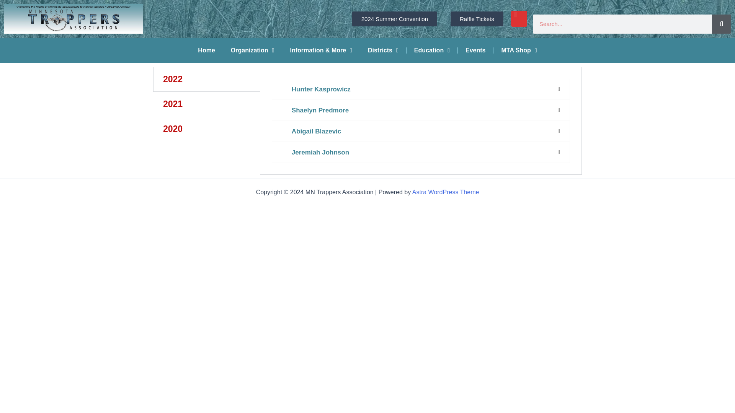 The height and width of the screenshot is (413, 735). What do you see at coordinates (722, 24) in the screenshot?
I see `Search` at bounding box center [722, 24].